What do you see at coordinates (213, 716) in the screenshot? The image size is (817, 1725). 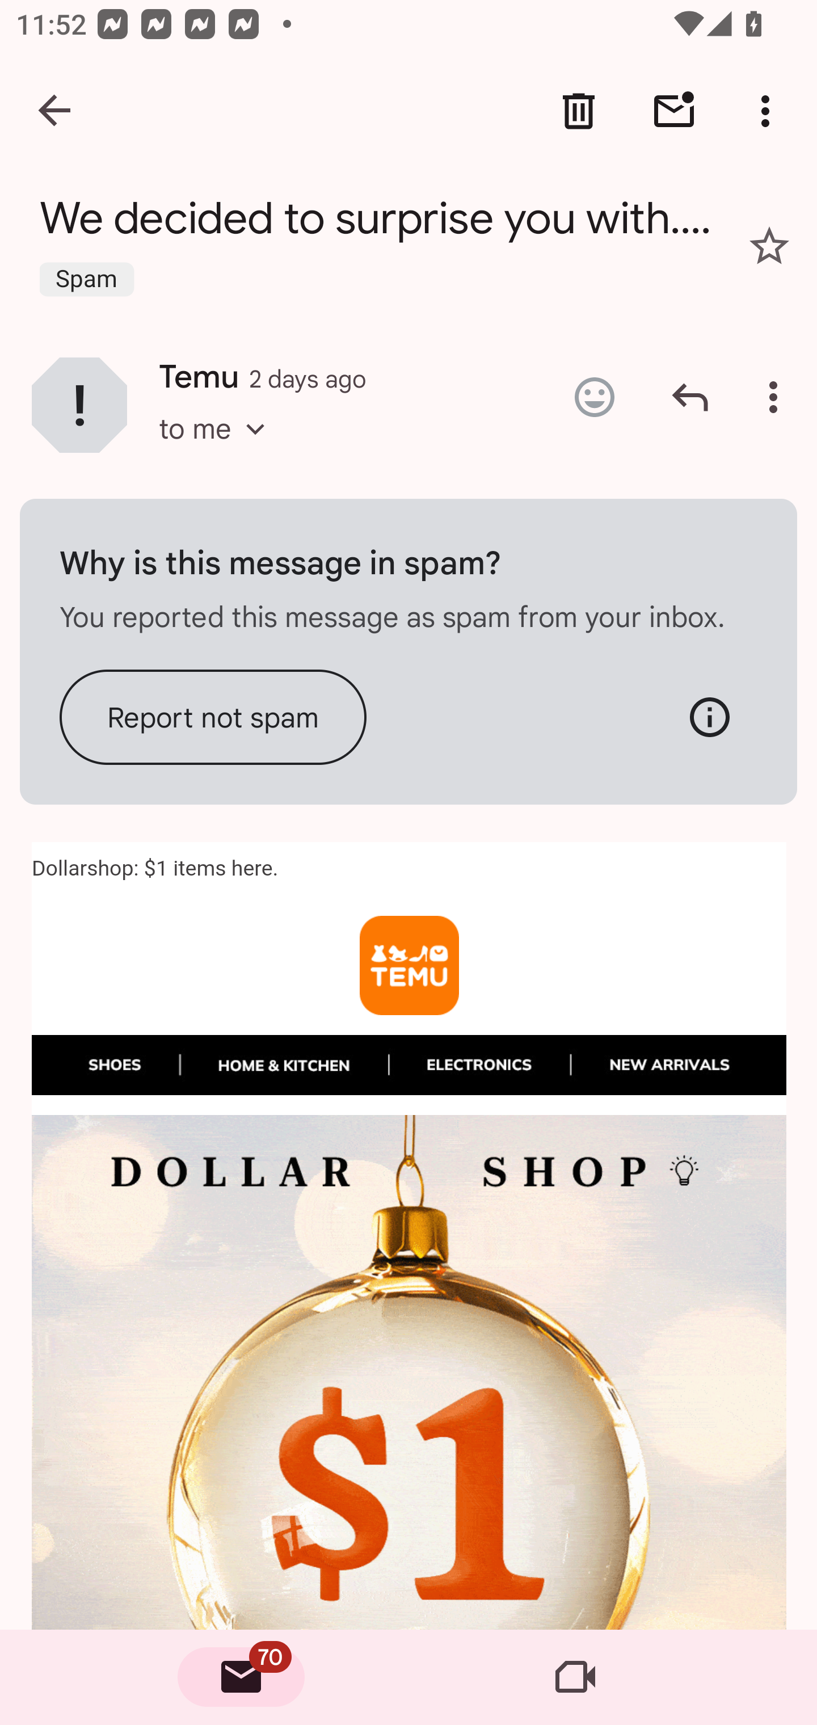 I see `Report not spam` at bounding box center [213, 716].